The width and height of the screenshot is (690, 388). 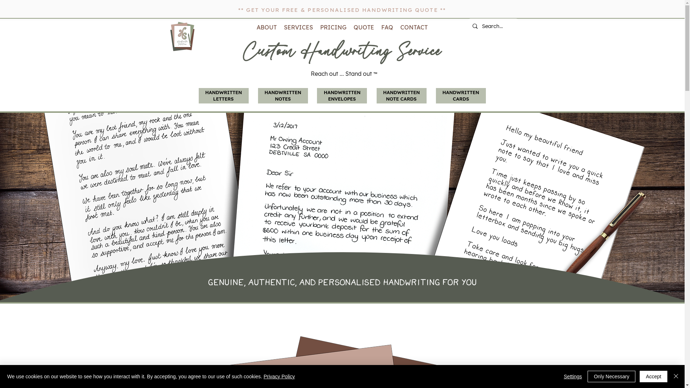 I want to click on FAQ, so click(x=387, y=27).